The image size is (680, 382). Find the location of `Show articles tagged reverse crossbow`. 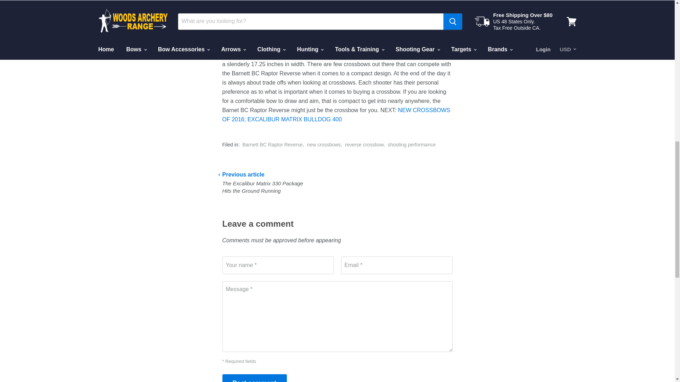

Show articles tagged reverse crossbow is located at coordinates (364, 144).